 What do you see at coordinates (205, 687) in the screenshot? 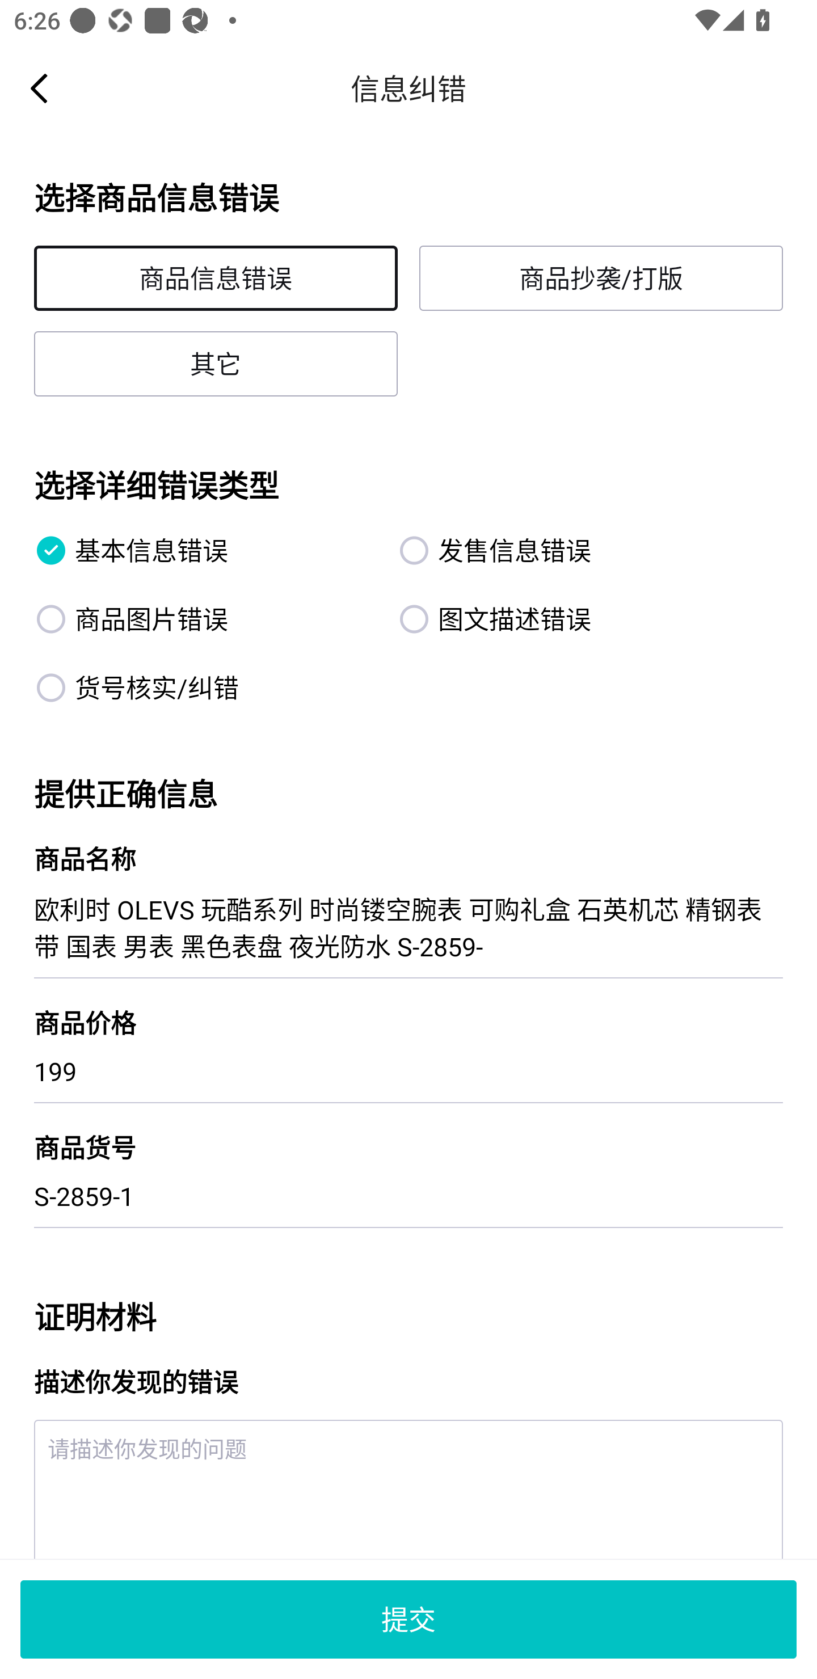
I see ` 货号核实/纠错` at bounding box center [205, 687].